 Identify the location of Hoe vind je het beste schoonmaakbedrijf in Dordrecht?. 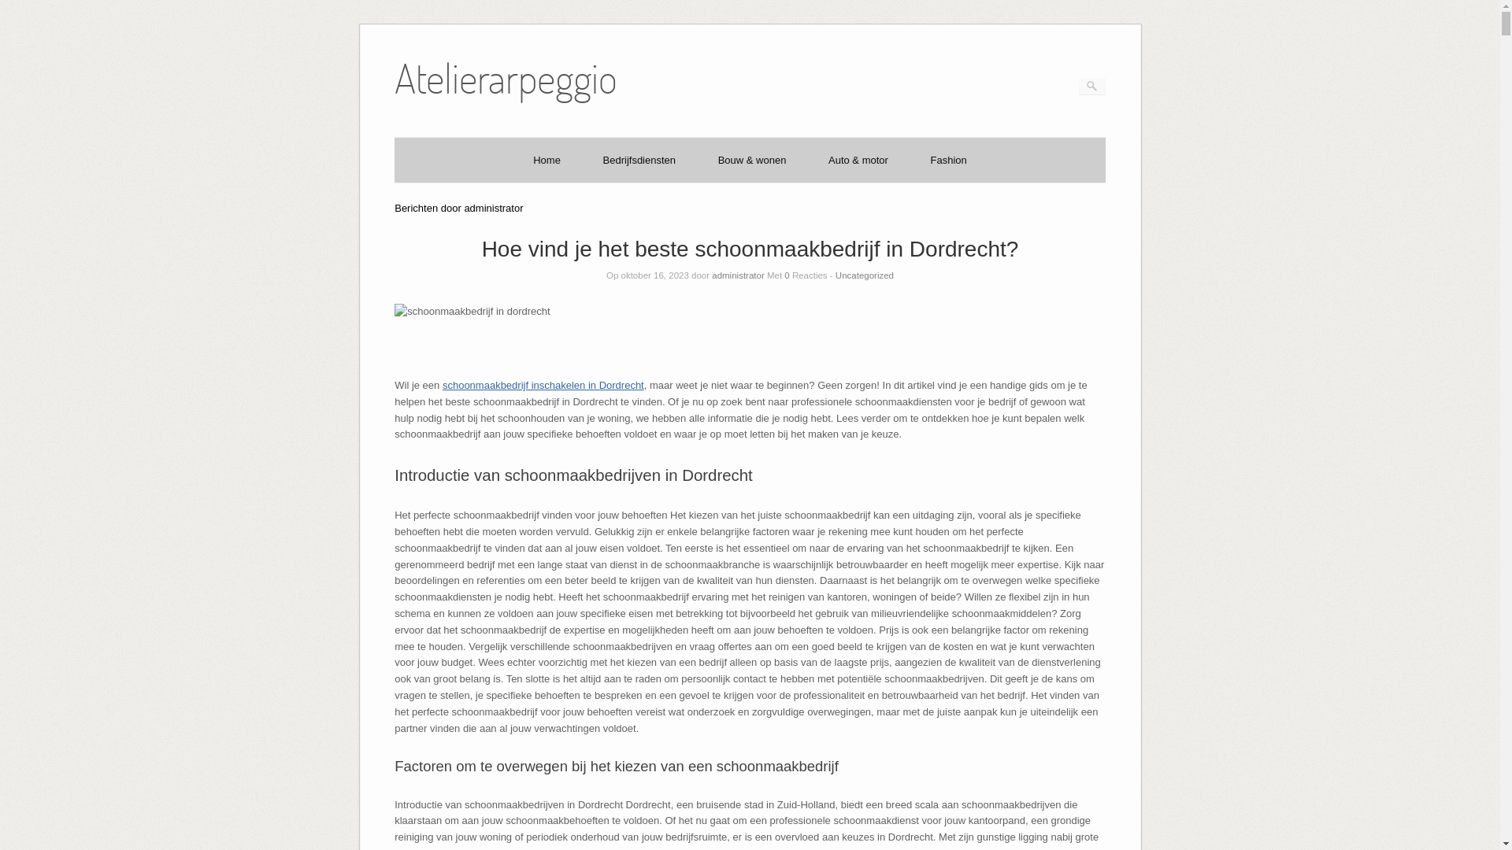
(750, 249).